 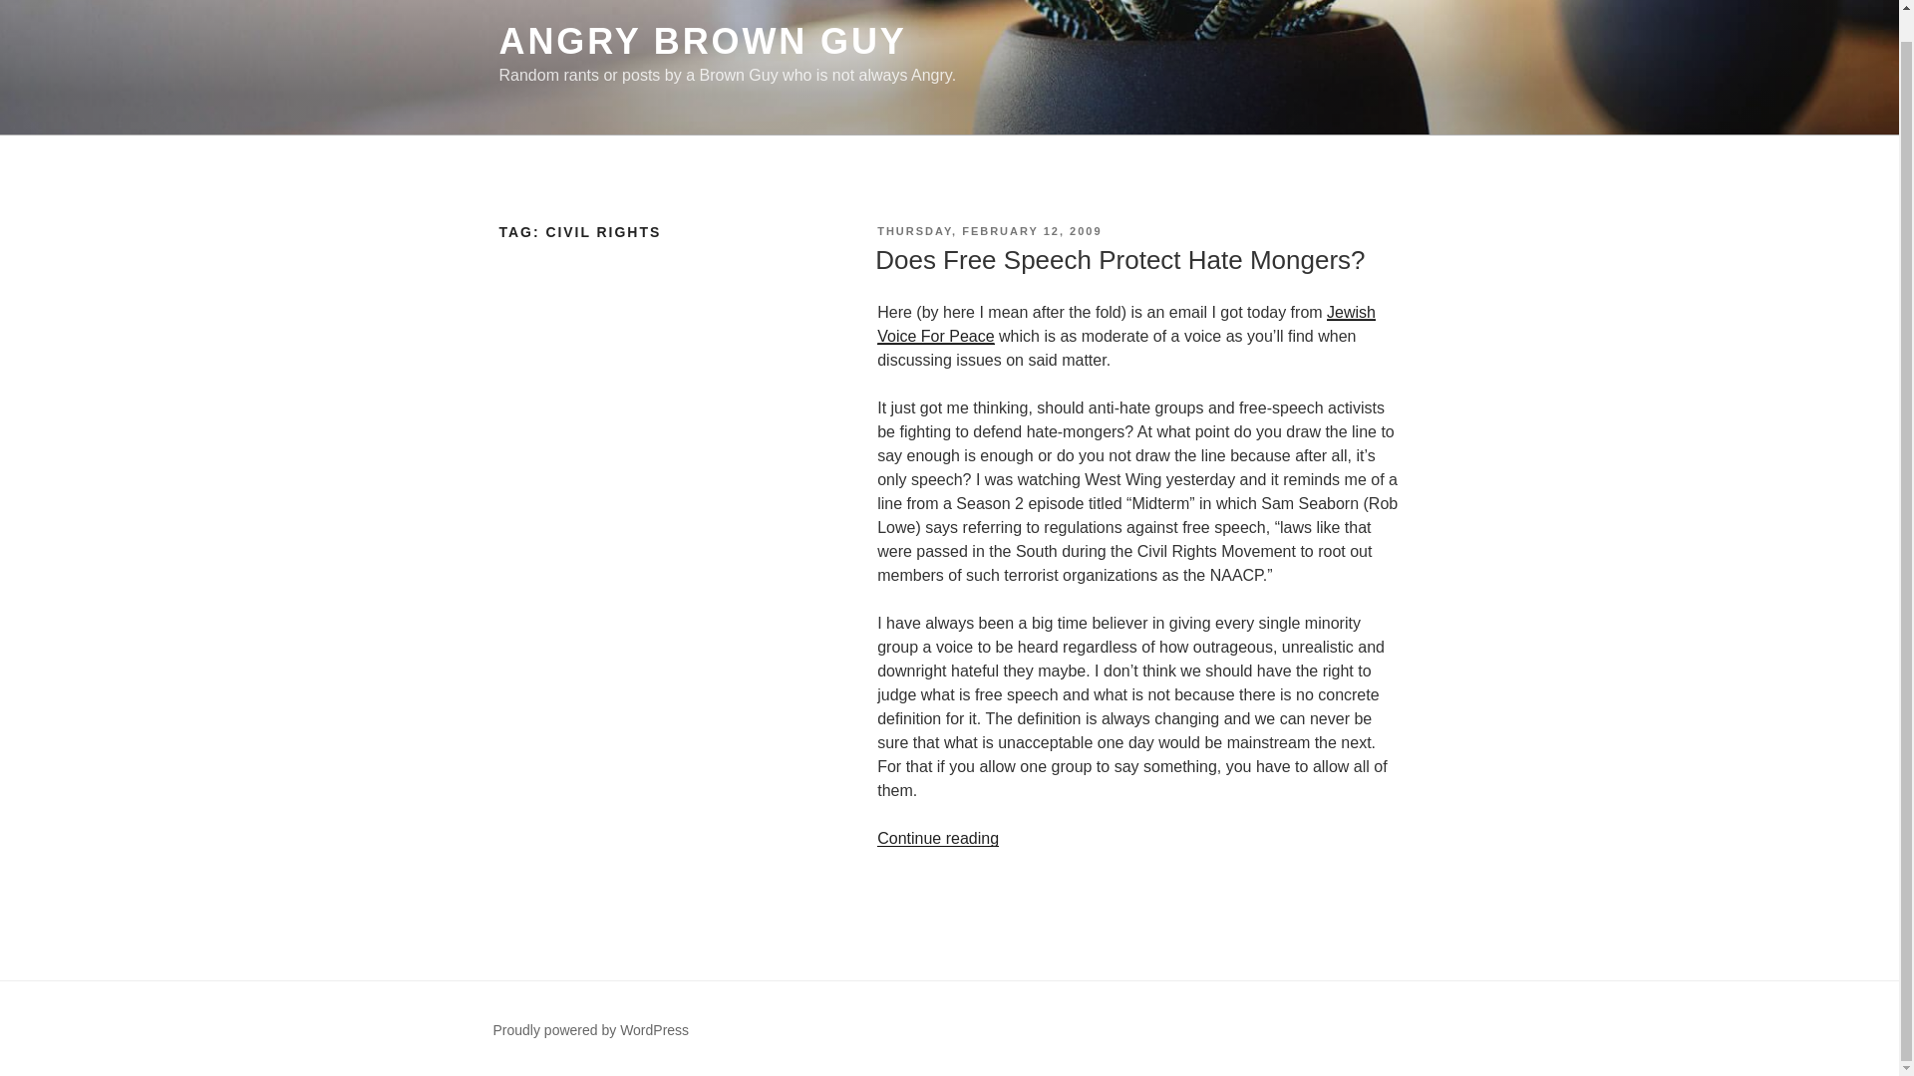 I want to click on Jewish Voice For Peace, so click(x=1126, y=323).